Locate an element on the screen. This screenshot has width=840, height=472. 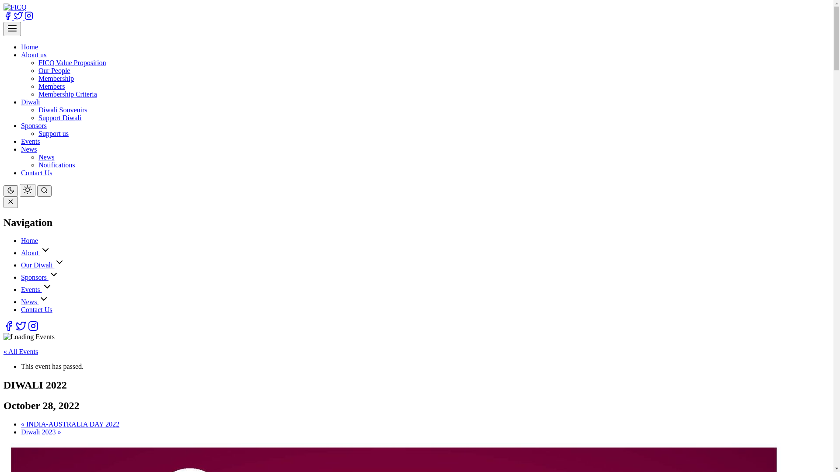
Diwali Souvenirs is located at coordinates (63, 110).